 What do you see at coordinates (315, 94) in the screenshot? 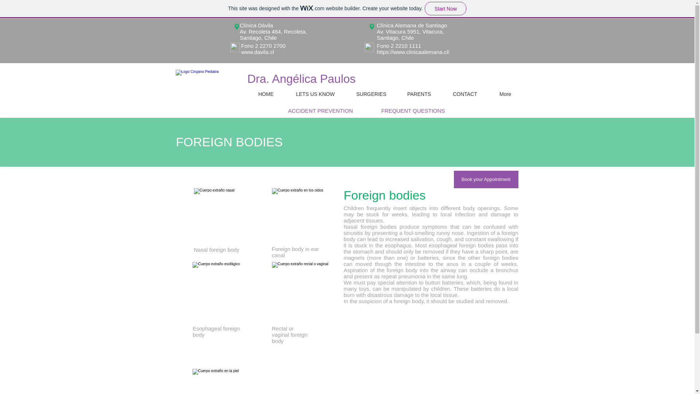
I see `LETS US KNOW` at bounding box center [315, 94].